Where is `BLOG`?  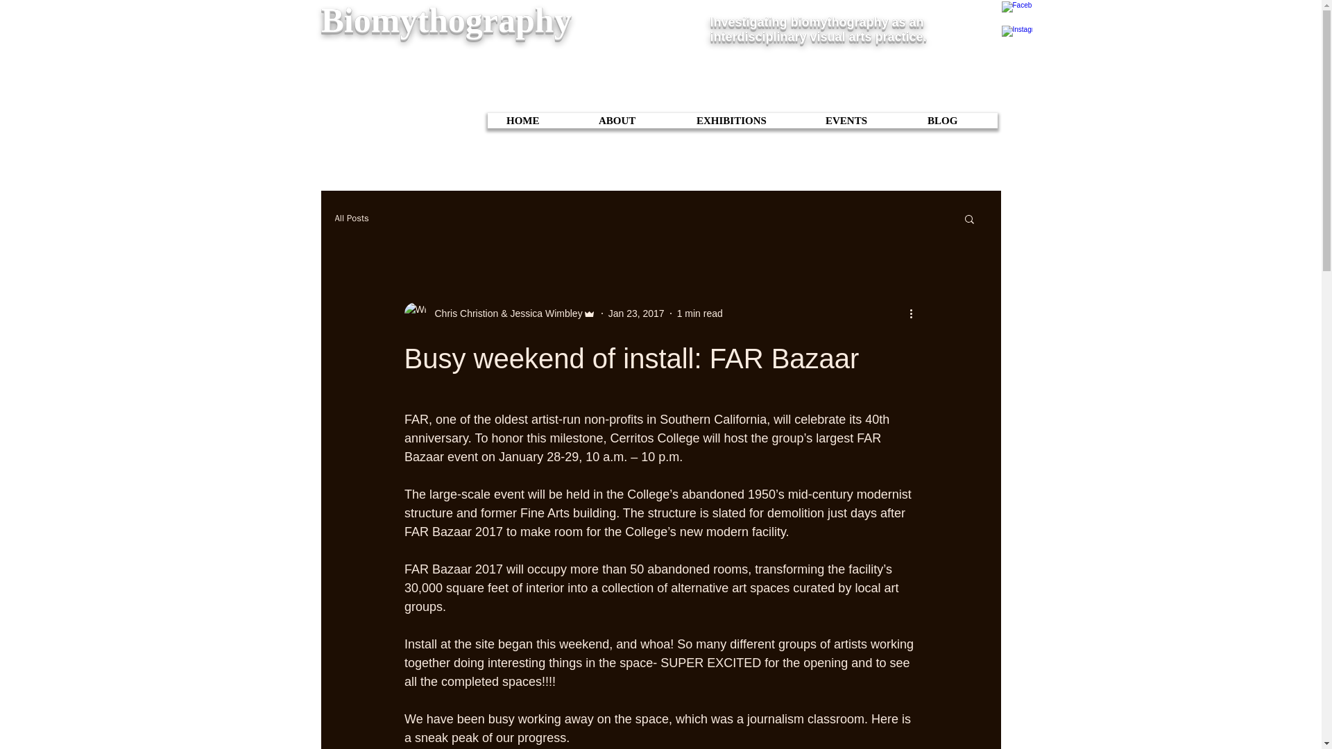 BLOG is located at coordinates (957, 121).